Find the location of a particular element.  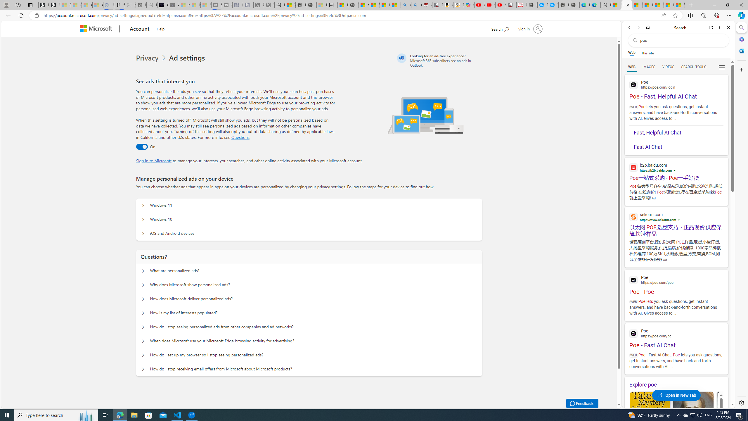

Help is located at coordinates (160, 28).